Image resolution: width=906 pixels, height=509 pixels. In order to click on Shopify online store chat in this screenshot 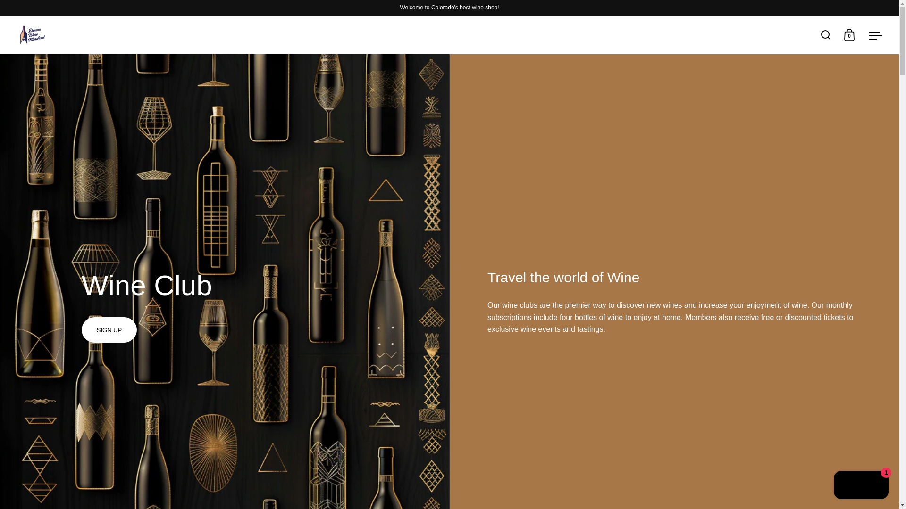, I will do `click(861, 486)`.